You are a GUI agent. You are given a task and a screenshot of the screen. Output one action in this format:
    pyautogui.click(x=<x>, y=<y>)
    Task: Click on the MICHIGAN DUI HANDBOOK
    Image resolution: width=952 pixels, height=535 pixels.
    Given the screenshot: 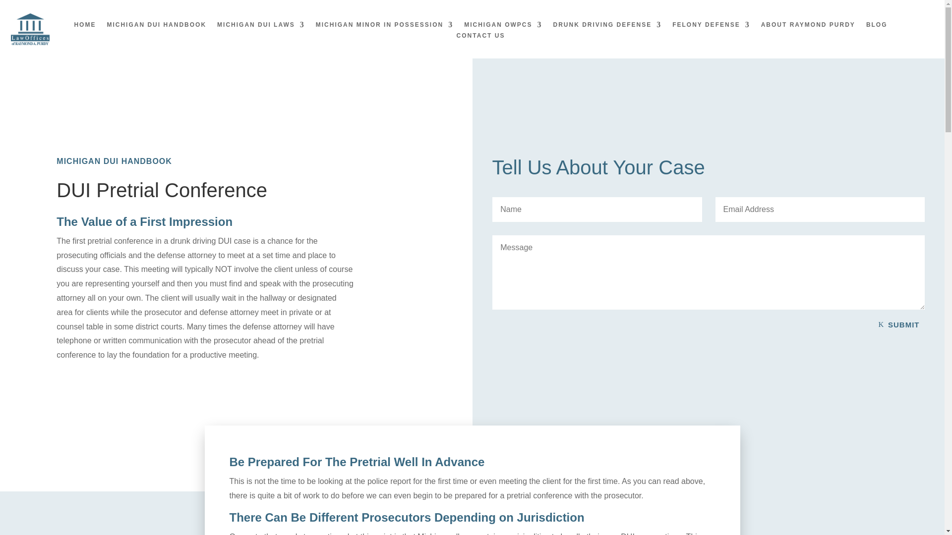 What is the action you would take?
    pyautogui.click(x=157, y=27)
    